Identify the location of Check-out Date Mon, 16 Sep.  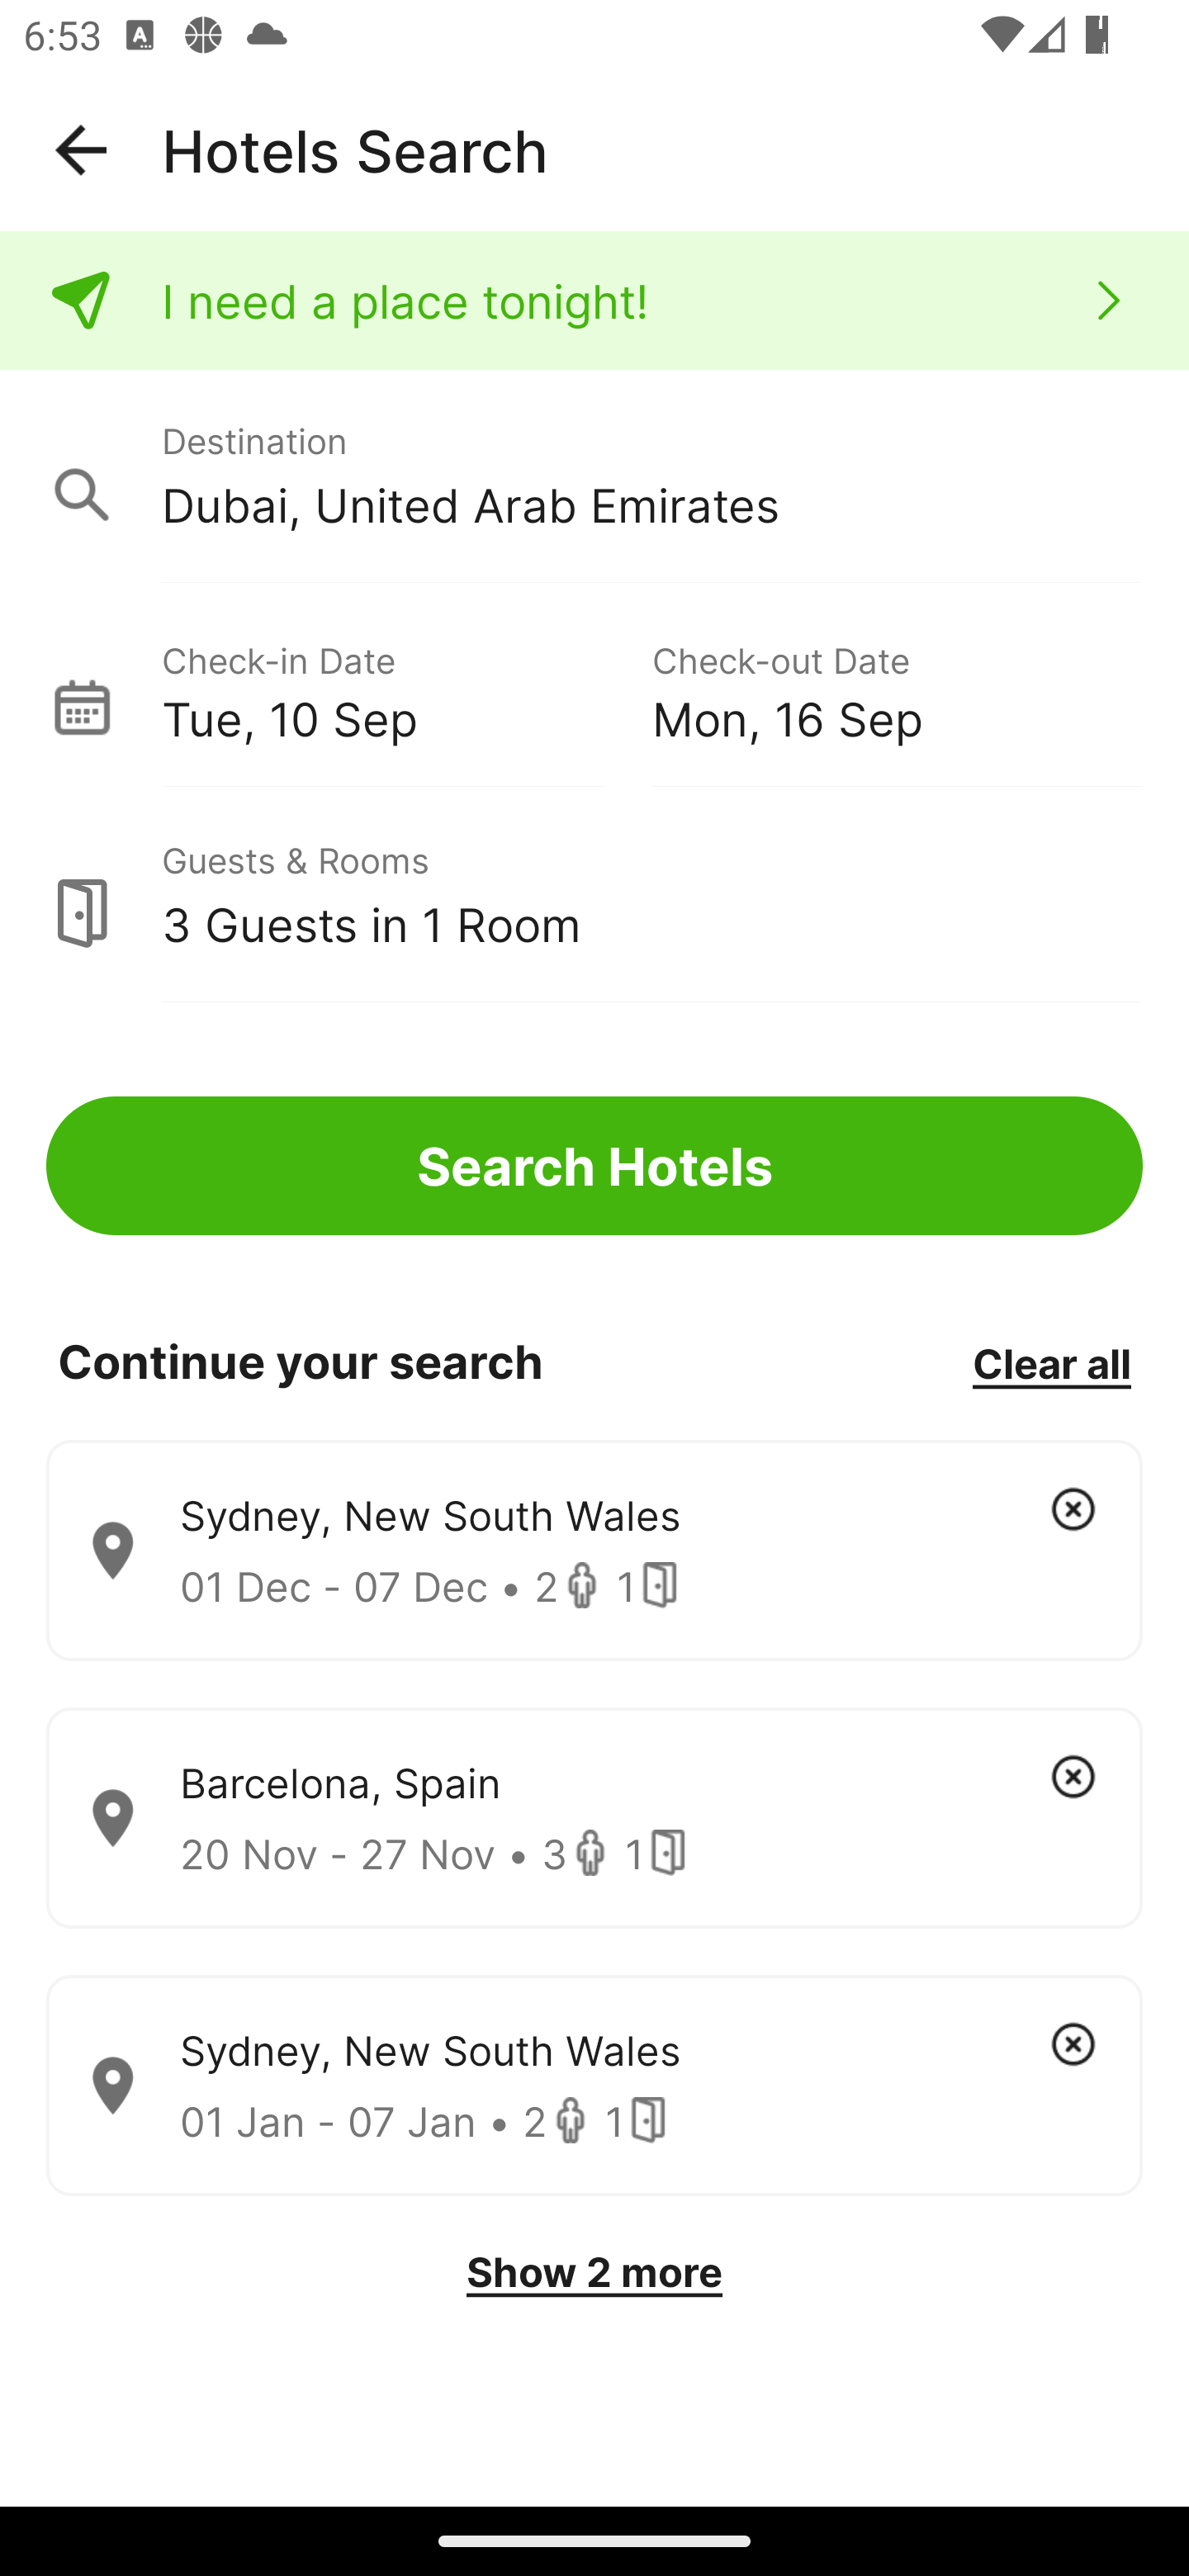
(897, 689).